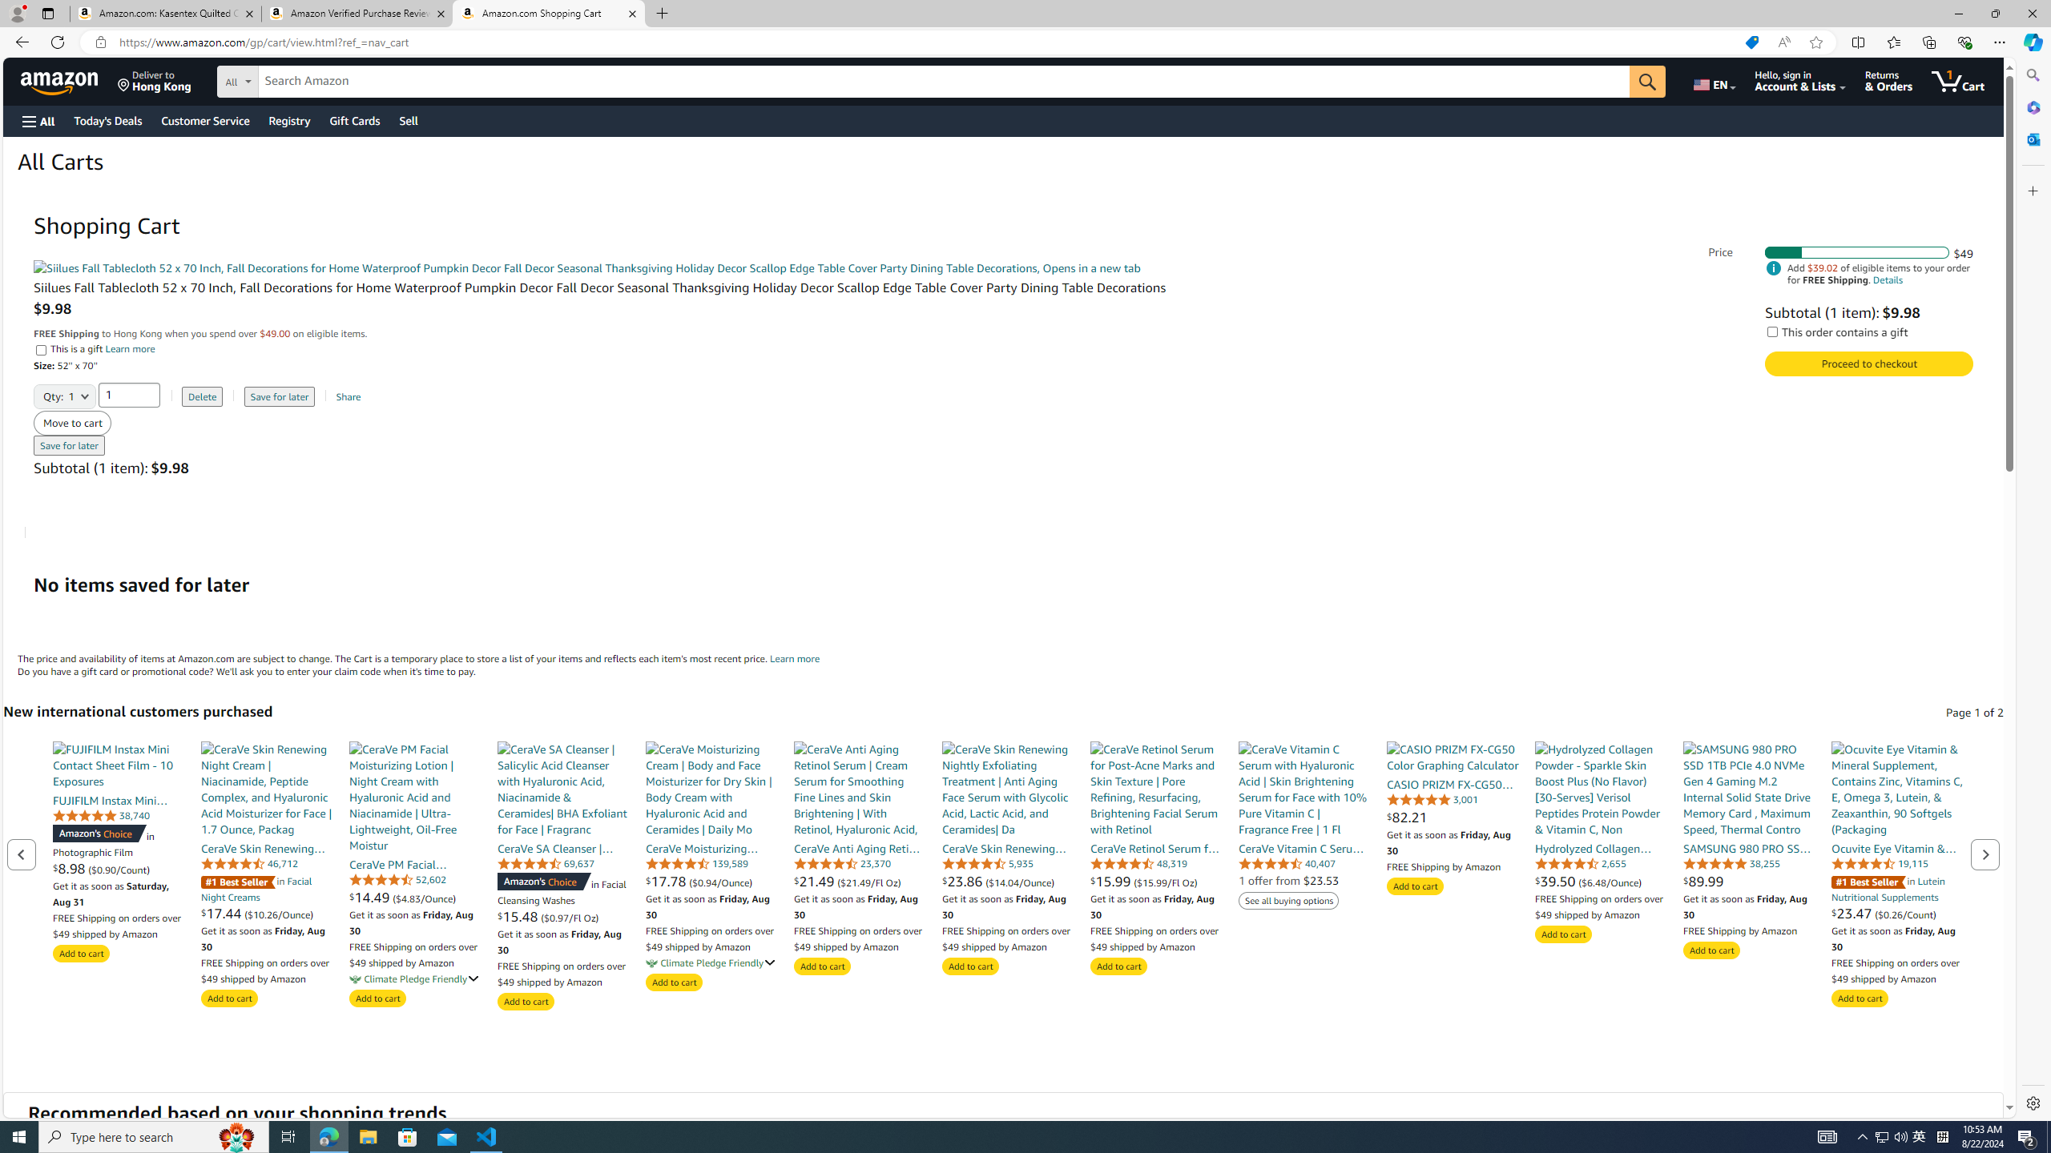  What do you see at coordinates (1869, 364) in the screenshot?
I see `Proceed to checkout Check out Amazon Cart` at bounding box center [1869, 364].